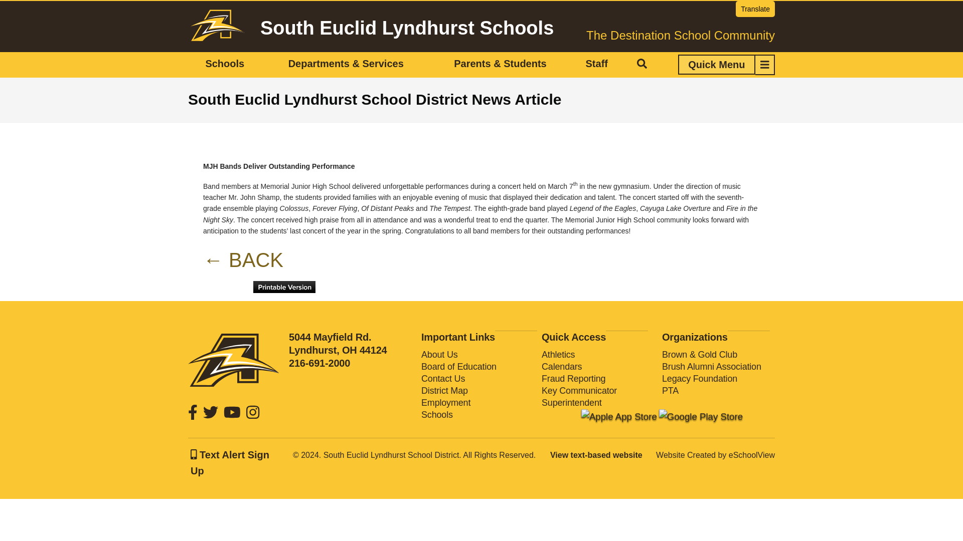  What do you see at coordinates (596, 64) in the screenshot?
I see `Staff` at bounding box center [596, 64].